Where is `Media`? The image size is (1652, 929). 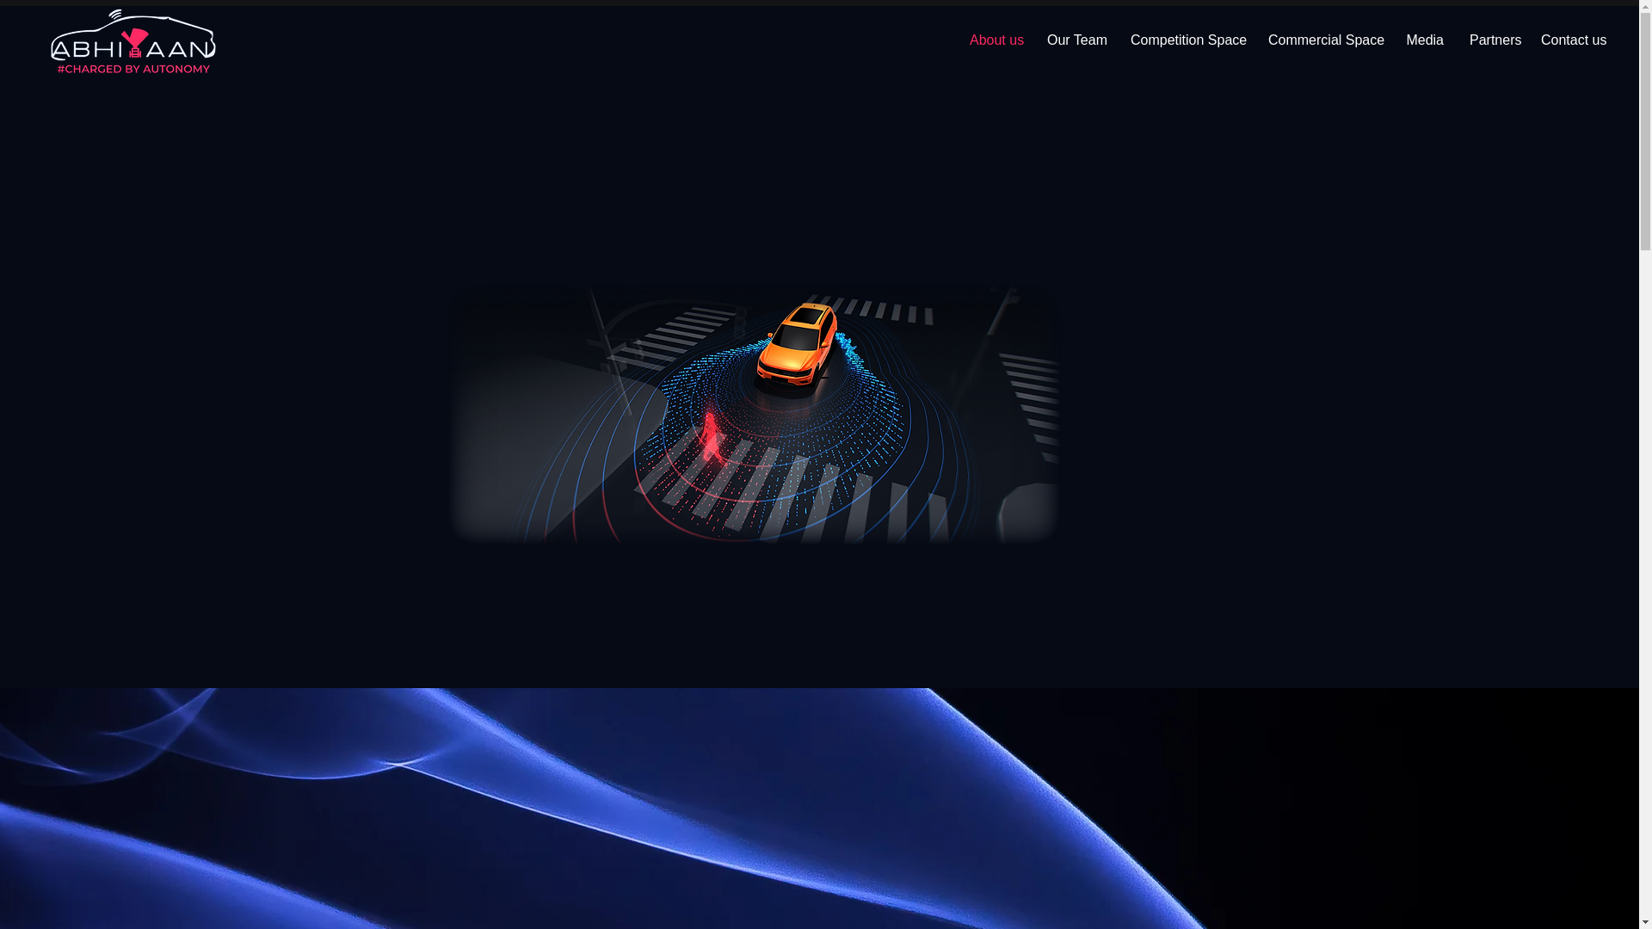 Media is located at coordinates (1425, 40).